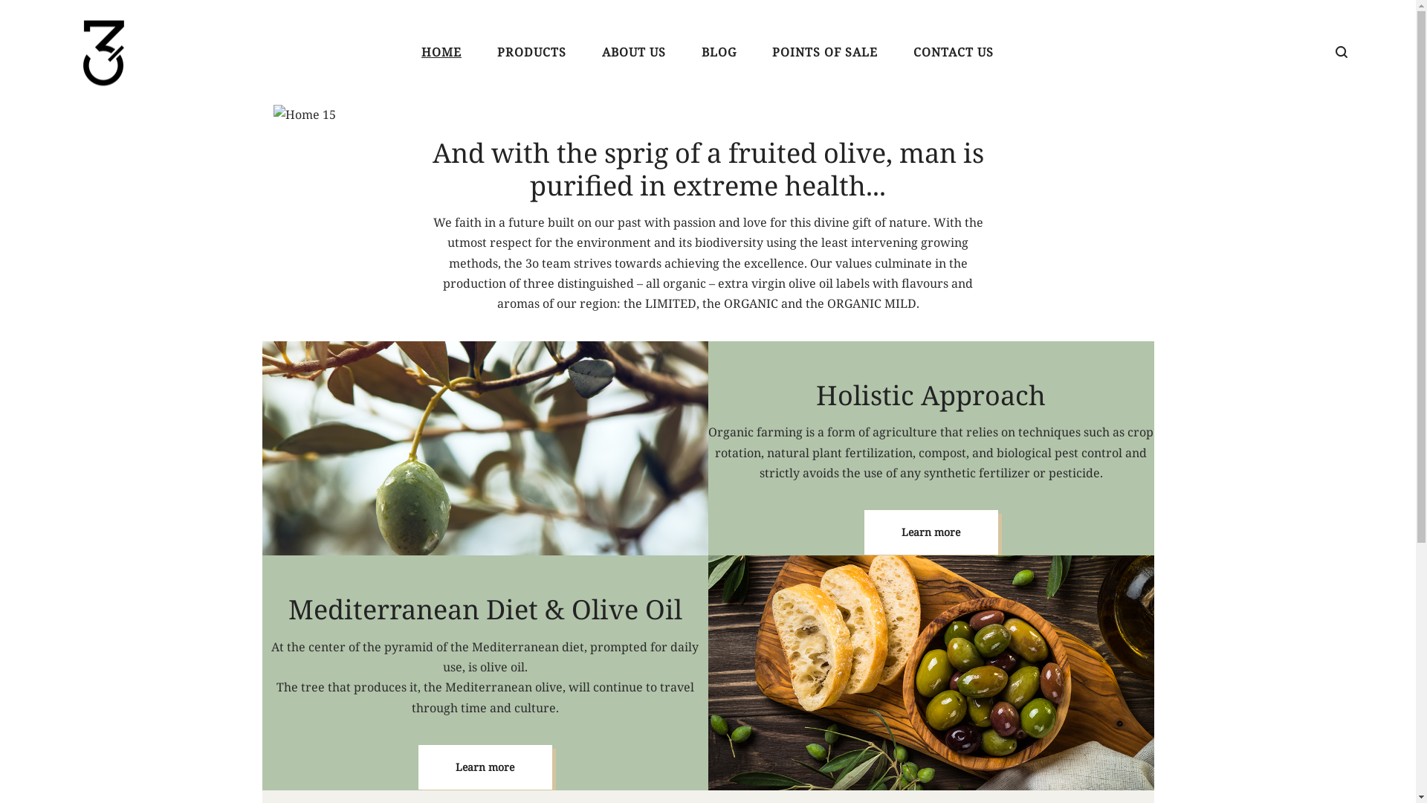 The height and width of the screenshot is (803, 1427). Describe the element at coordinates (441, 52) in the screenshot. I see `HOME` at that location.